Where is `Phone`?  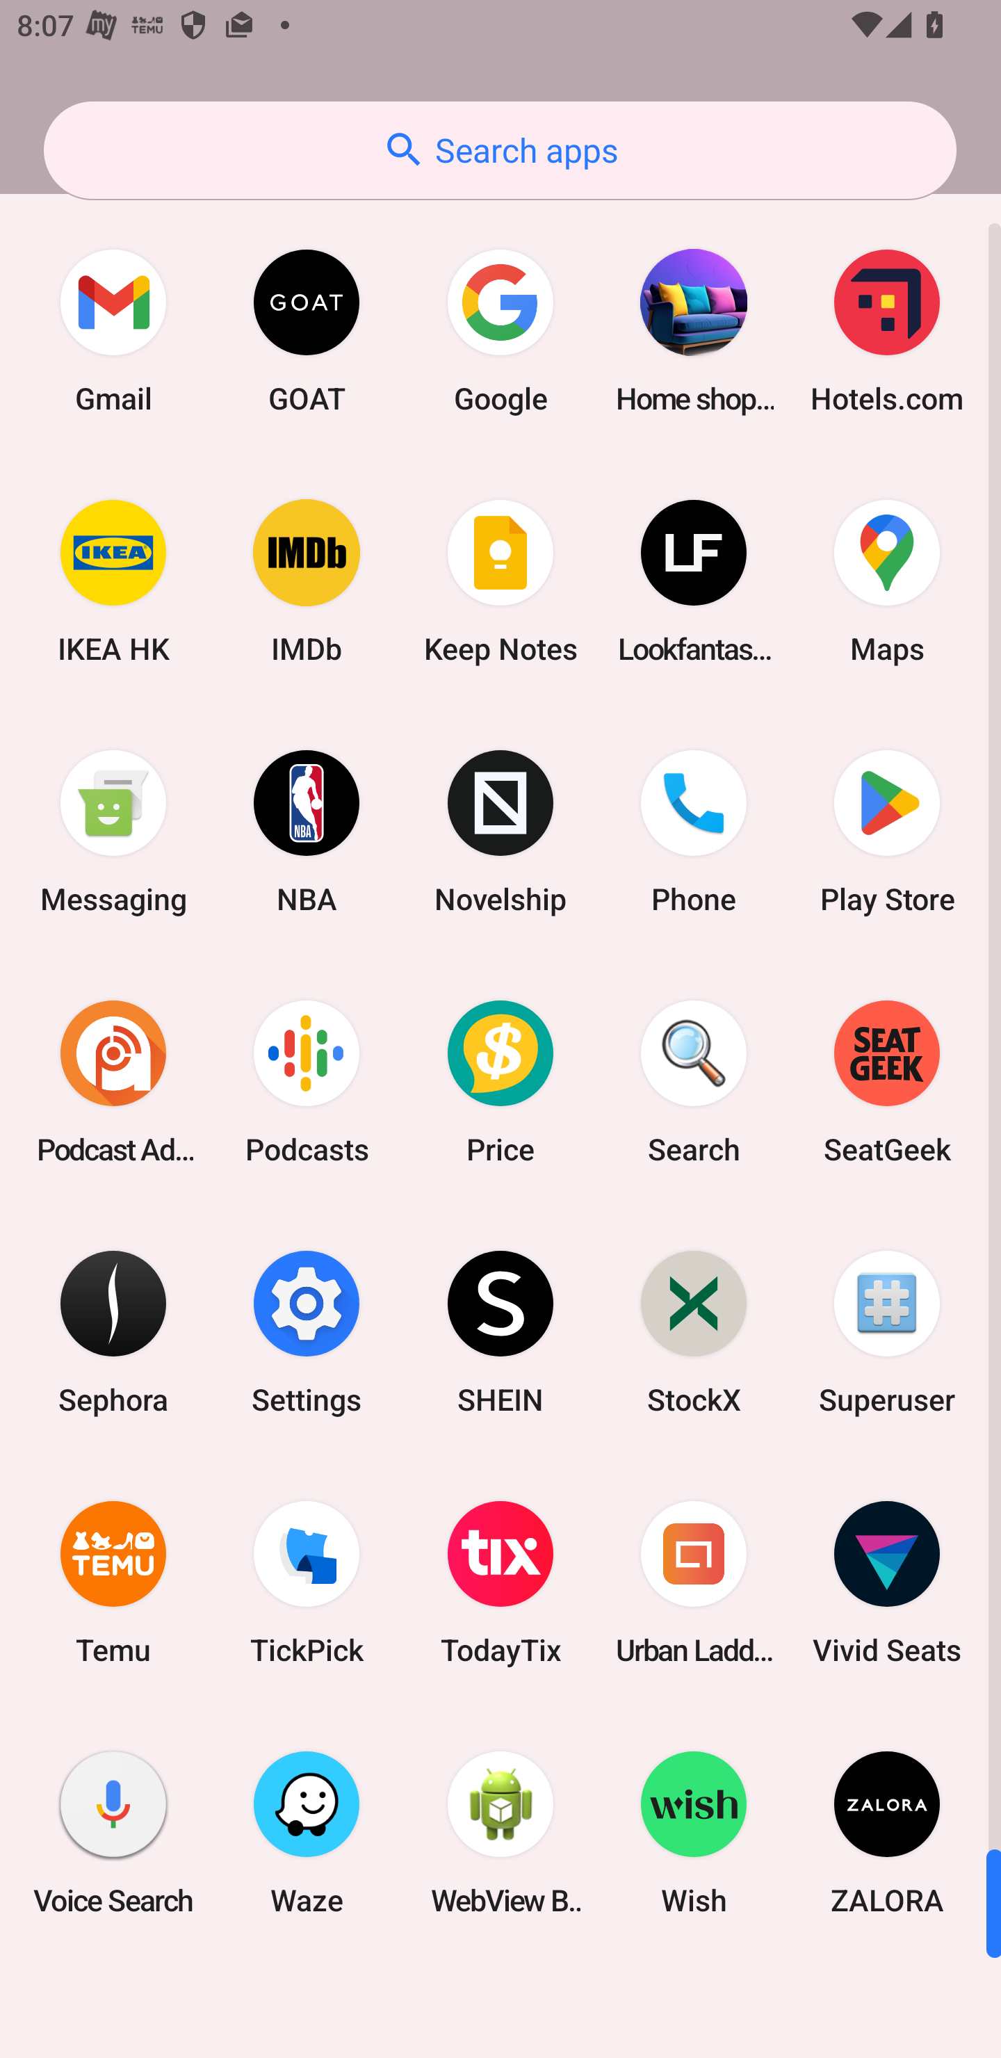
Phone is located at coordinates (694, 832).